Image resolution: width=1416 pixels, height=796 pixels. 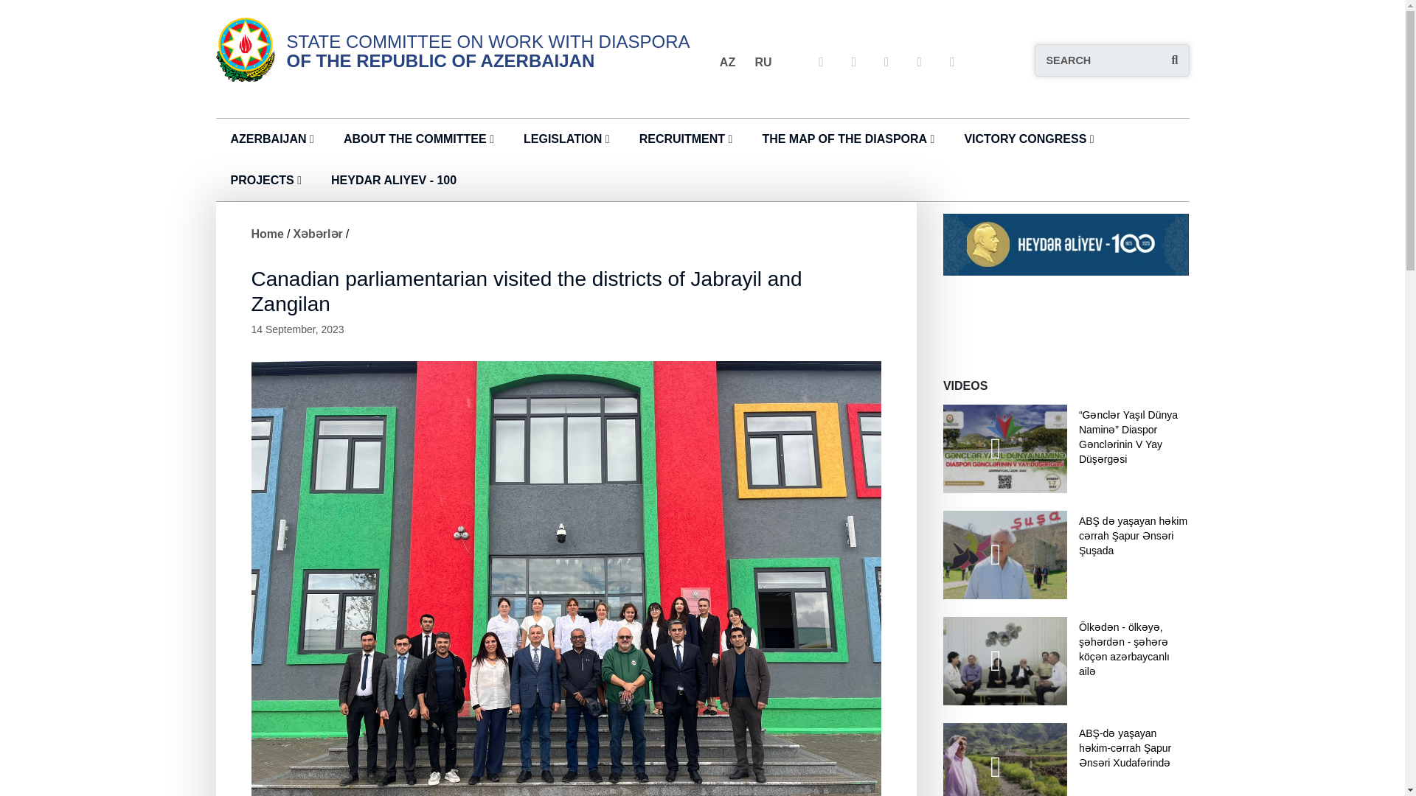 What do you see at coordinates (267, 139) in the screenshot?
I see `AZERBAIJAN` at bounding box center [267, 139].